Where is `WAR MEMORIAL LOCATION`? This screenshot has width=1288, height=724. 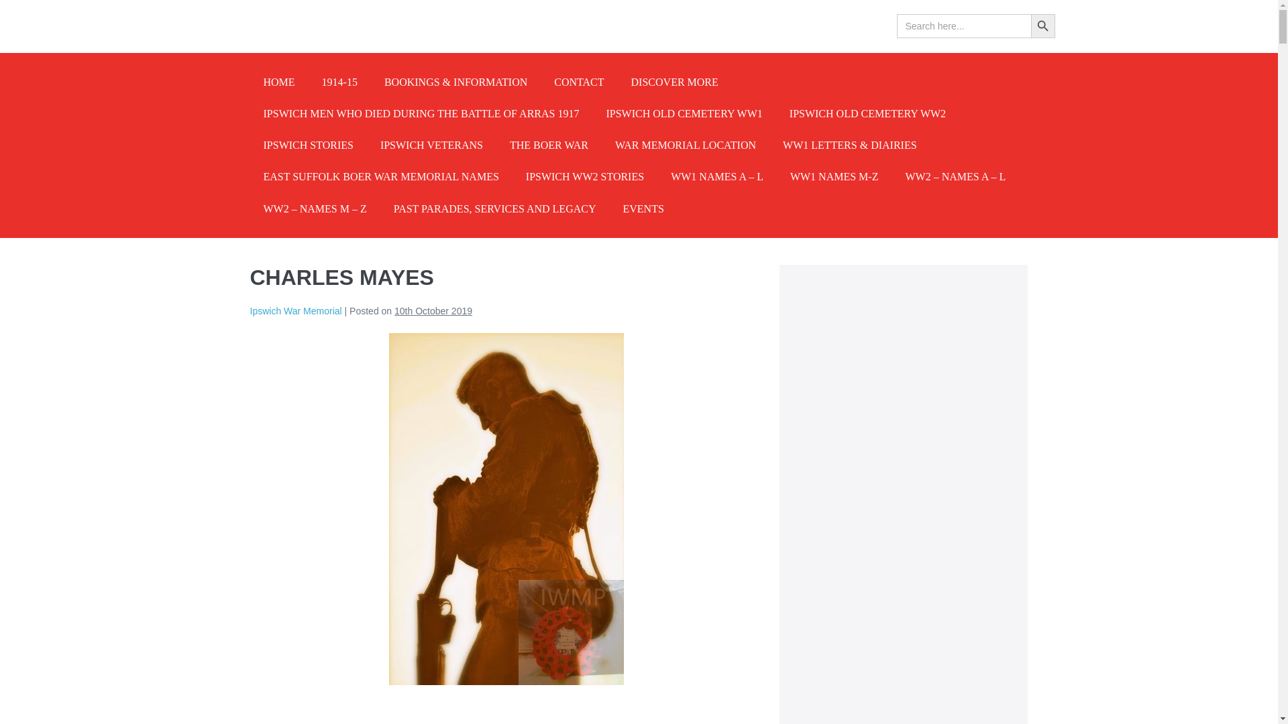 WAR MEMORIAL LOCATION is located at coordinates (685, 145).